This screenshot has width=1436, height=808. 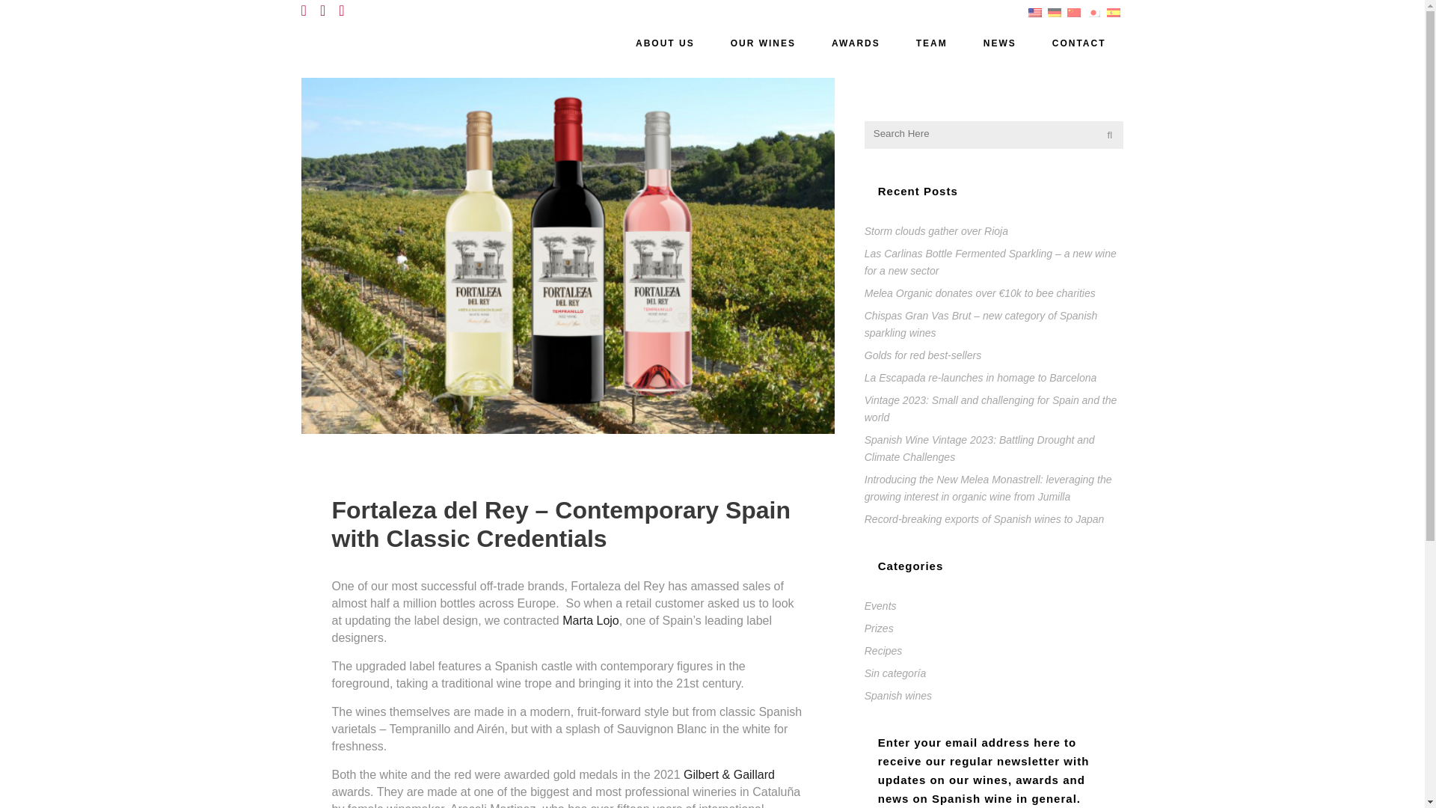 I want to click on CONTACT, so click(x=1078, y=43).